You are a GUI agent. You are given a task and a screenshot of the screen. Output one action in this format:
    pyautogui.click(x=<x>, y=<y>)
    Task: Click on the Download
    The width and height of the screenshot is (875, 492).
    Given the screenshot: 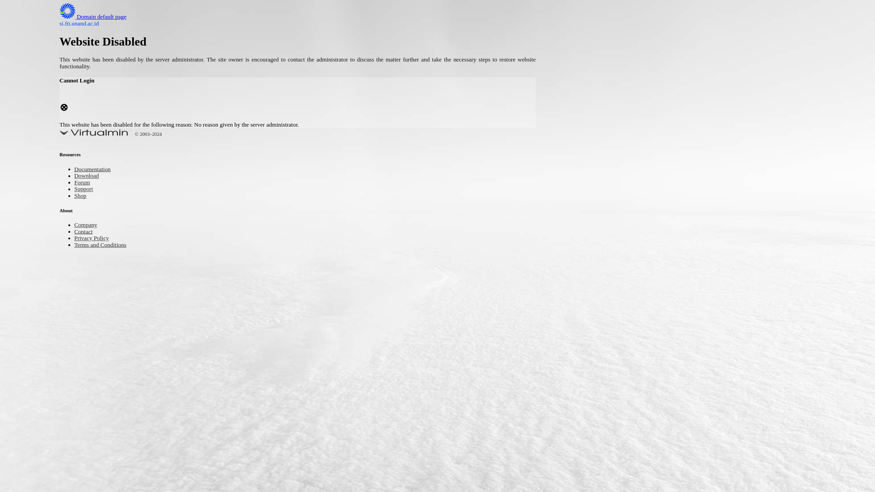 What is the action you would take?
    pyautogui.click(x=89, y=177)
    